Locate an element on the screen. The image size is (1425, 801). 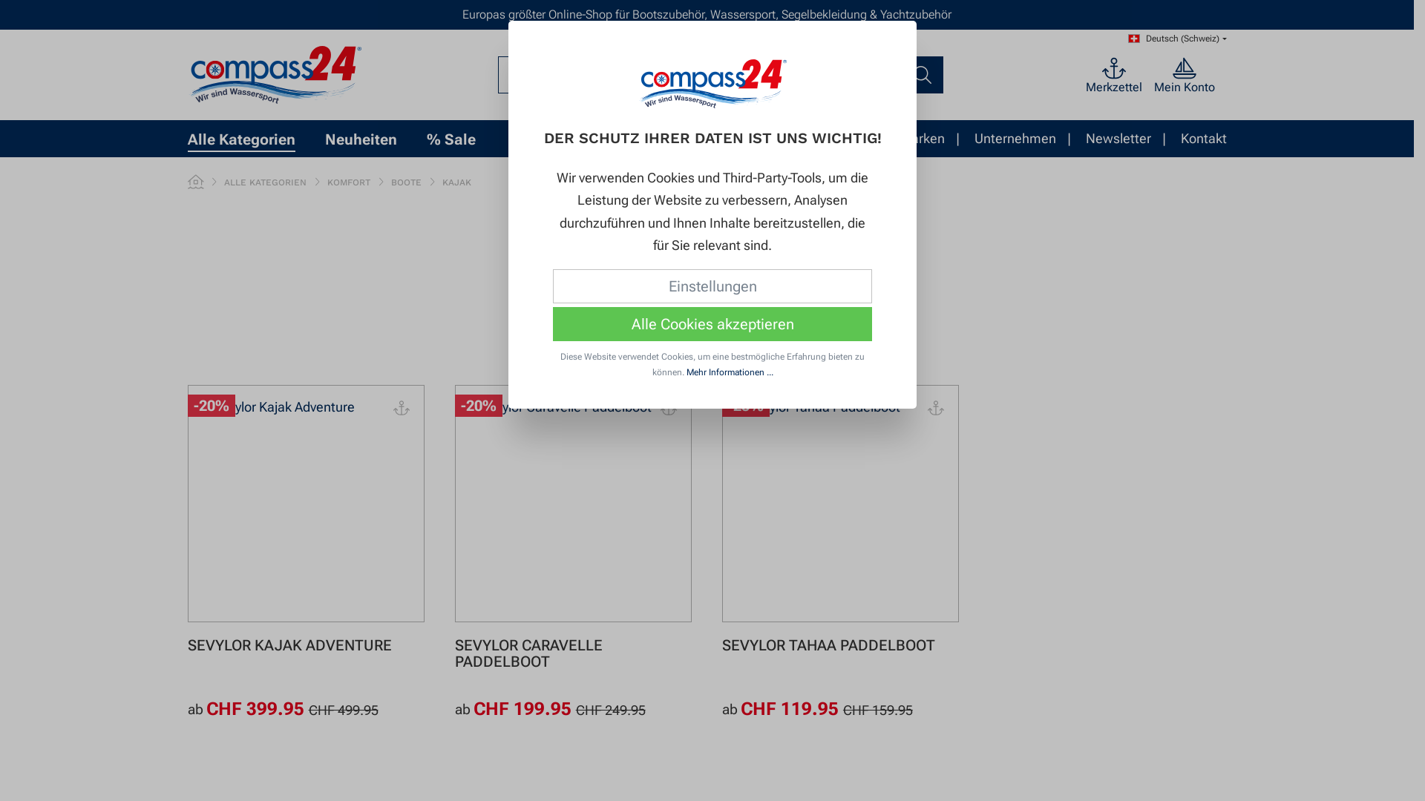
Zur Startseite gehen is located at coordinates (712, 84).